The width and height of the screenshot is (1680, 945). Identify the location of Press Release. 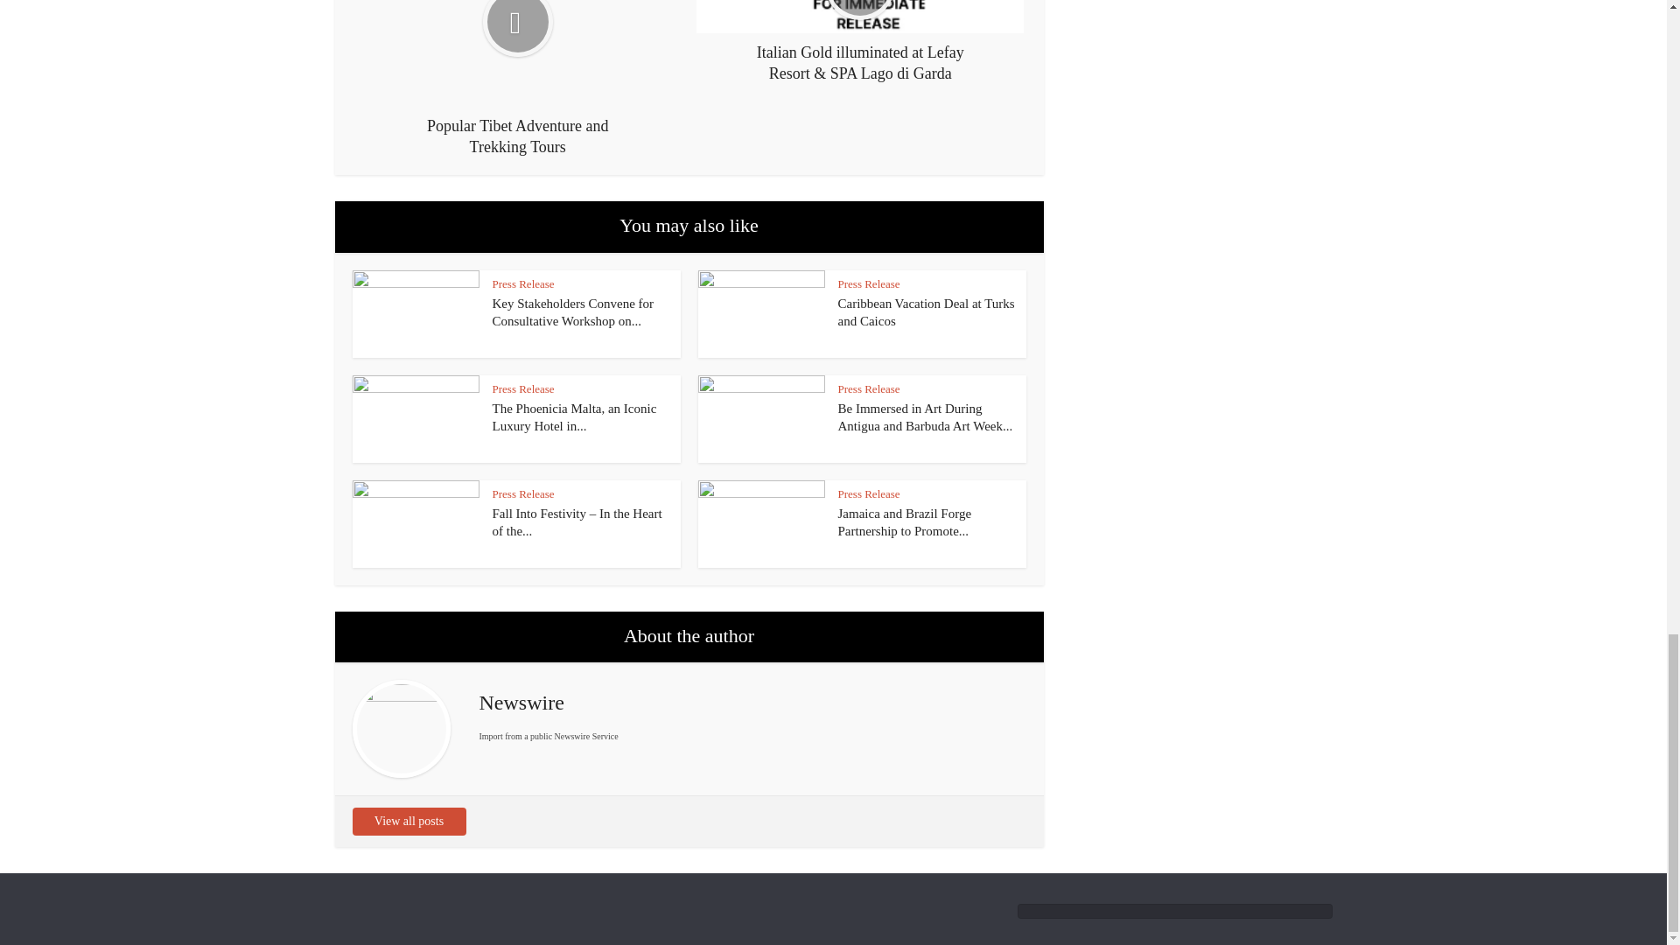
(523, 283).